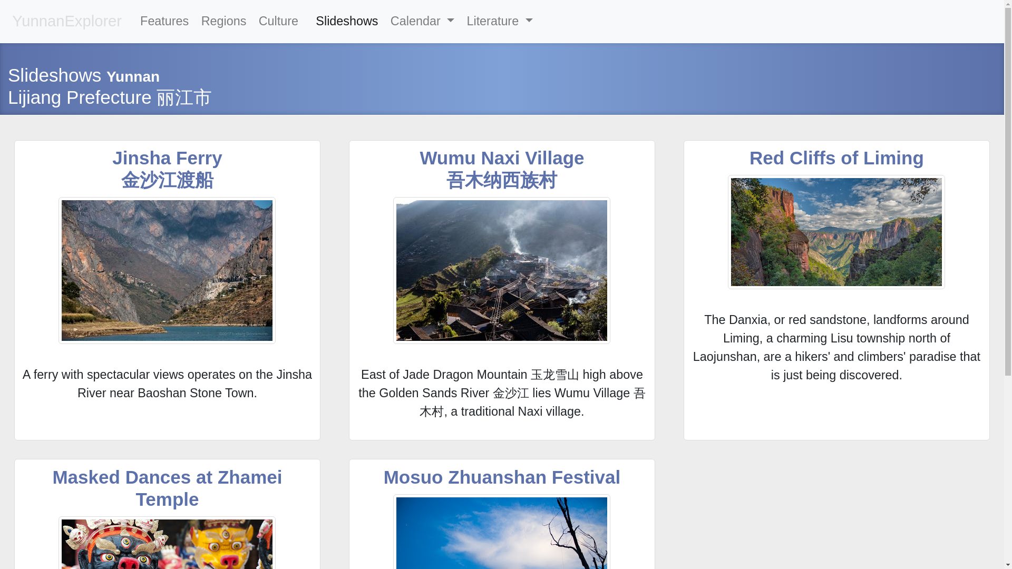 The height and width of the screenshot is (569, 1012). Describe the element at coordinates (502, 476) in the screenshot. I see `Mosuo Zhuanshan Festival` at that location.